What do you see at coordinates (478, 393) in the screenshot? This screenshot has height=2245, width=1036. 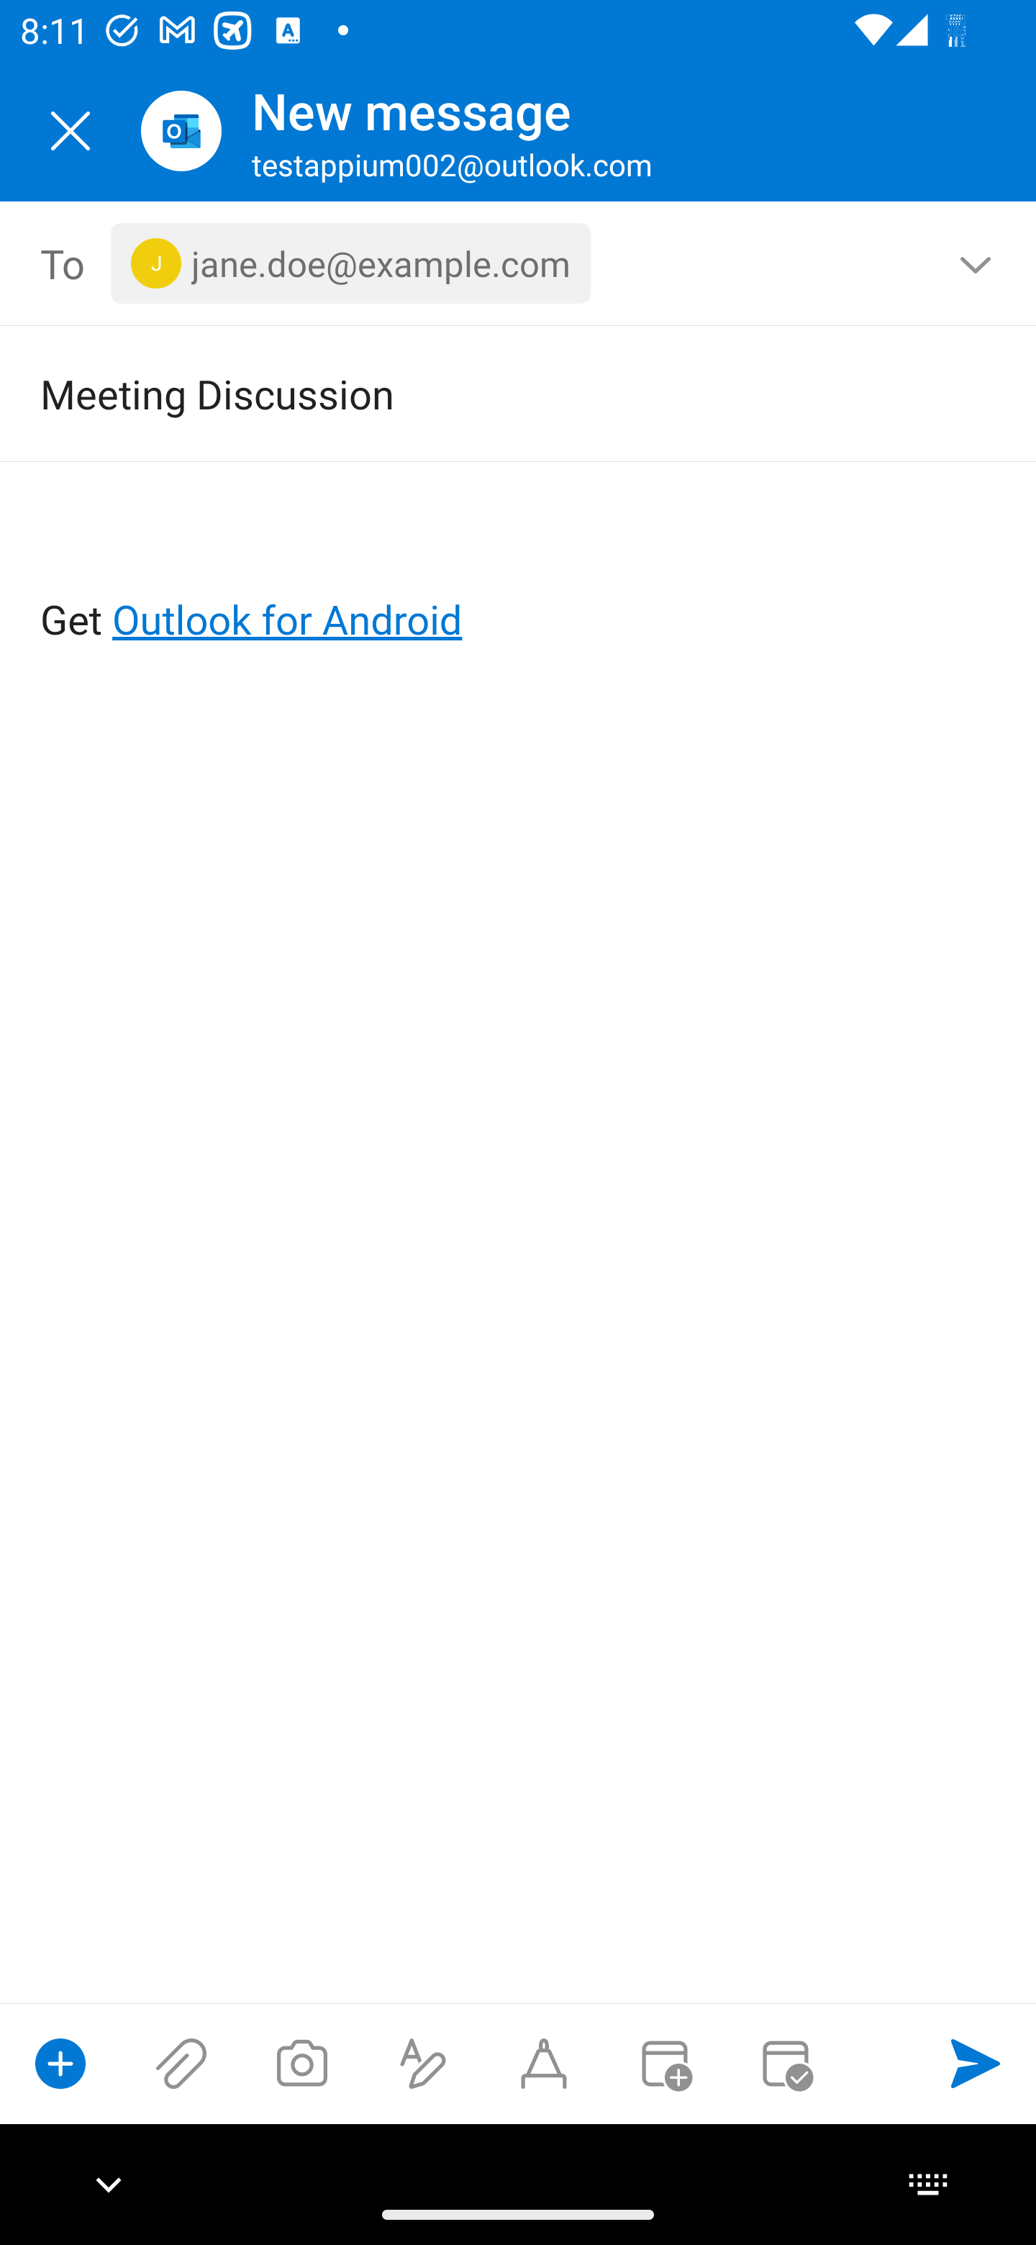 I see `Meeting Discussion` at bounding box center [478, 393].